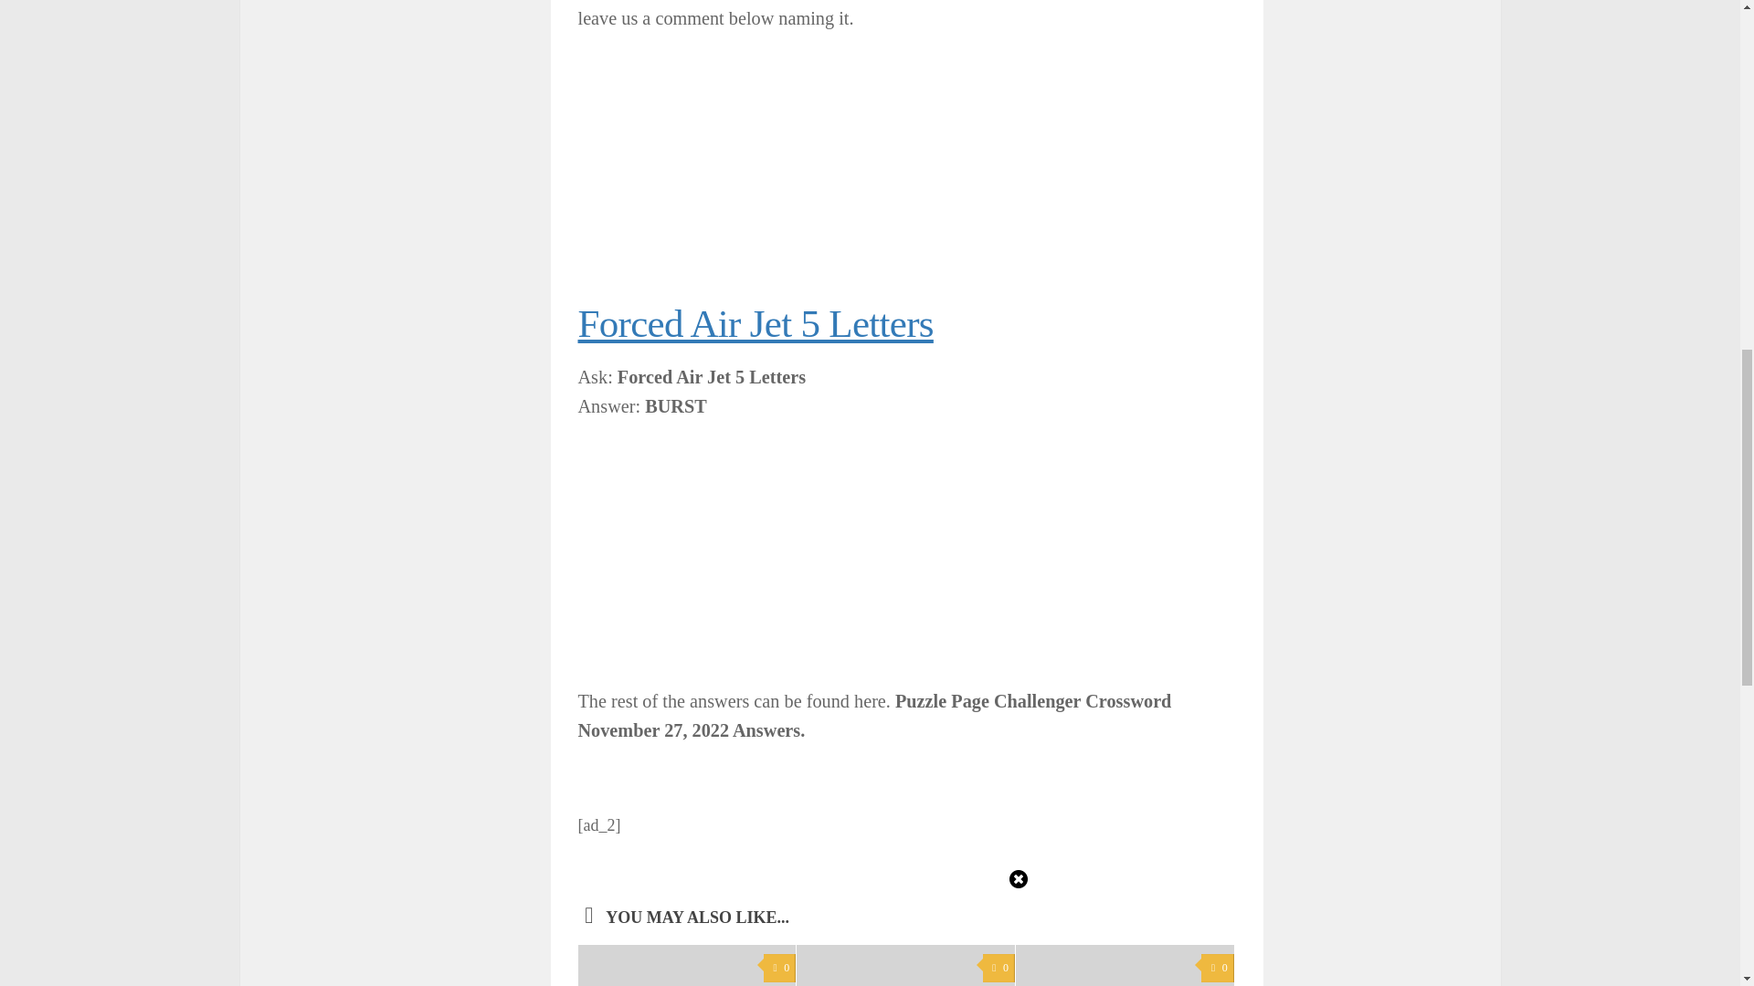 Image resolution: width=1754 pixels, height=986 pixels. What do you see at coordinates (1217, 968) in the screenshot?
I see `0` at bounding box center [1217, 968].